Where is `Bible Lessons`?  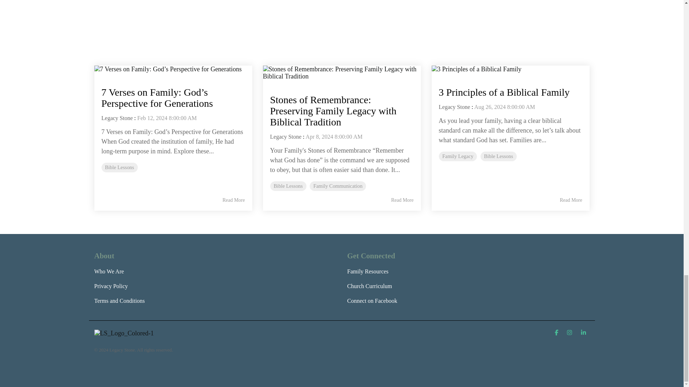 Bible Lessons is located at coordinates (119, 167).